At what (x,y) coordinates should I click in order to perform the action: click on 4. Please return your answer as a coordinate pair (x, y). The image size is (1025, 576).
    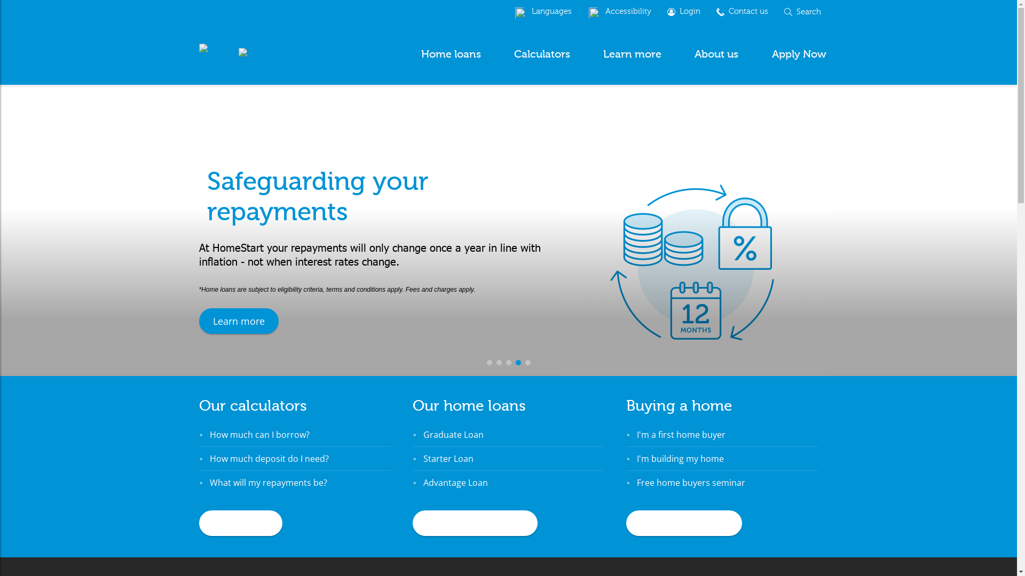
    Looking at the image, I should click on (518, 363).